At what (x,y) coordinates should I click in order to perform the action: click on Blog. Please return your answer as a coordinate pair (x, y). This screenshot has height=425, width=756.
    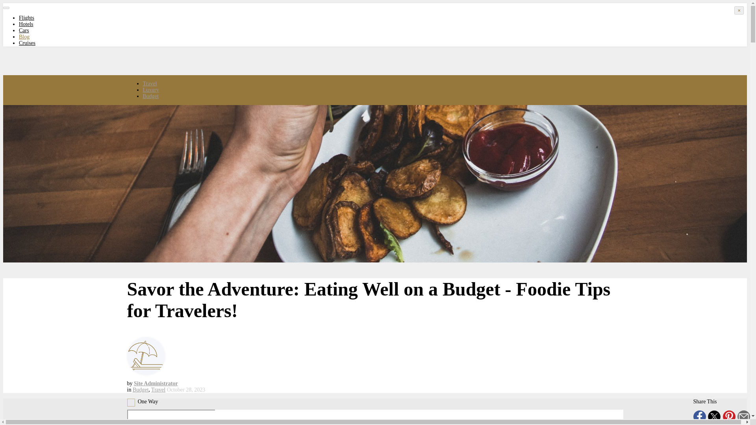
    Looking at the image, I should click on (24, 37).